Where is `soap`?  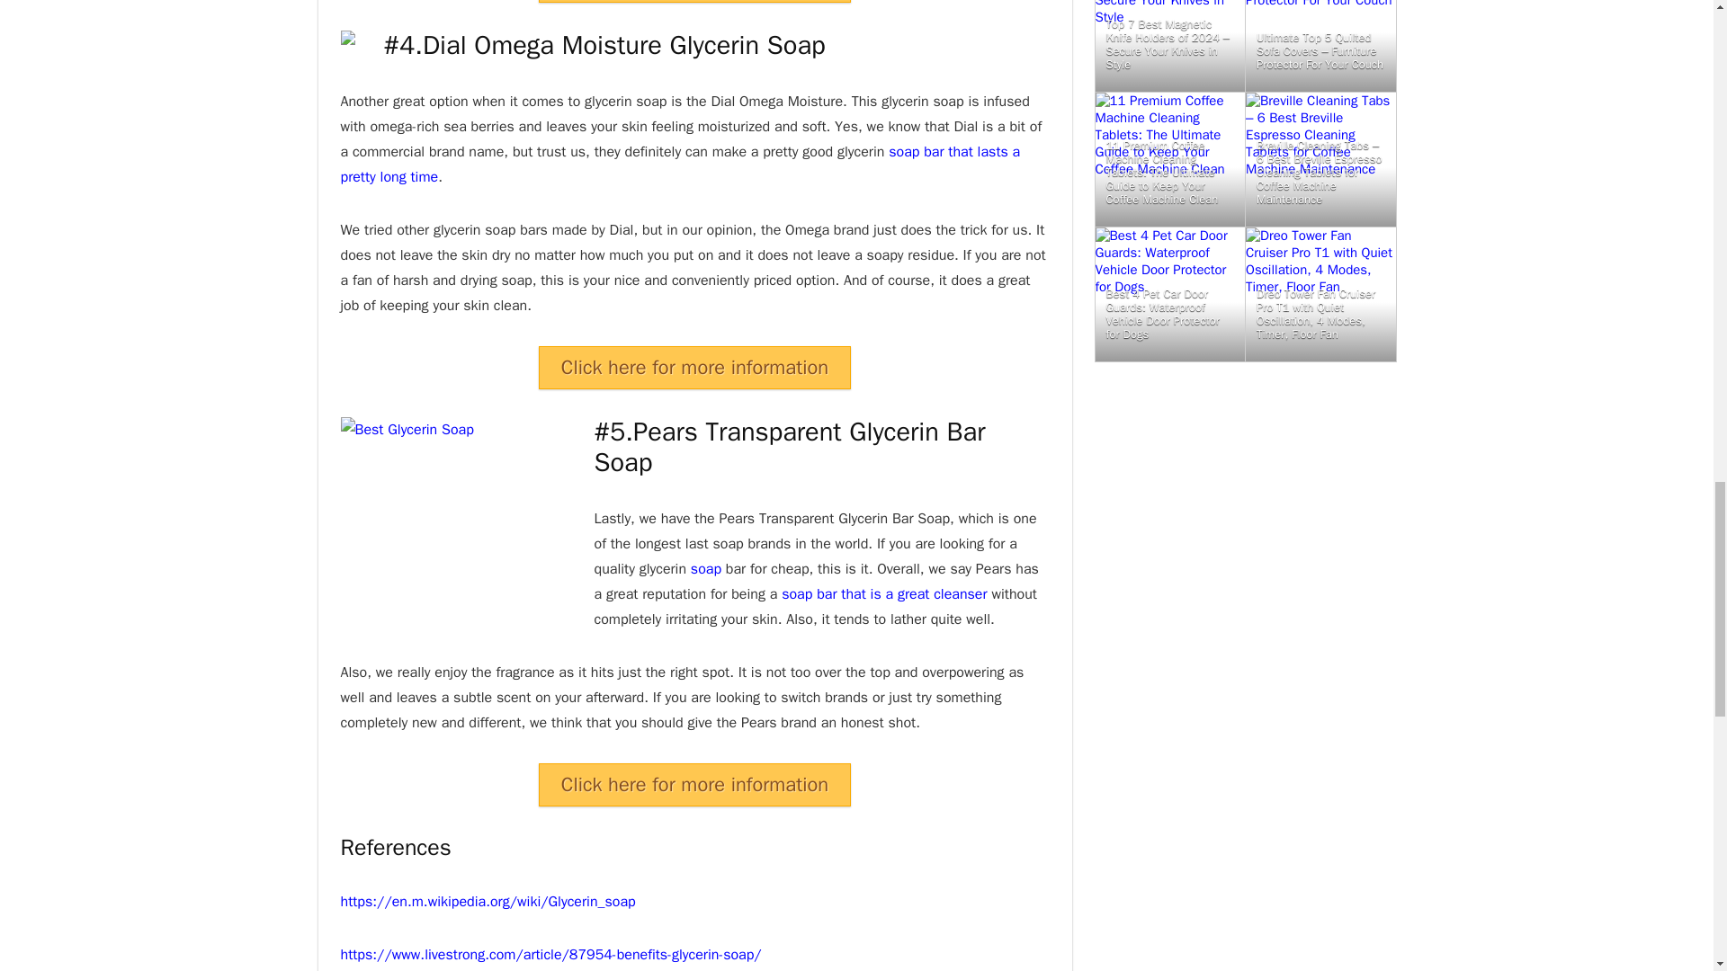 soap is located at coordinates (706, 568).